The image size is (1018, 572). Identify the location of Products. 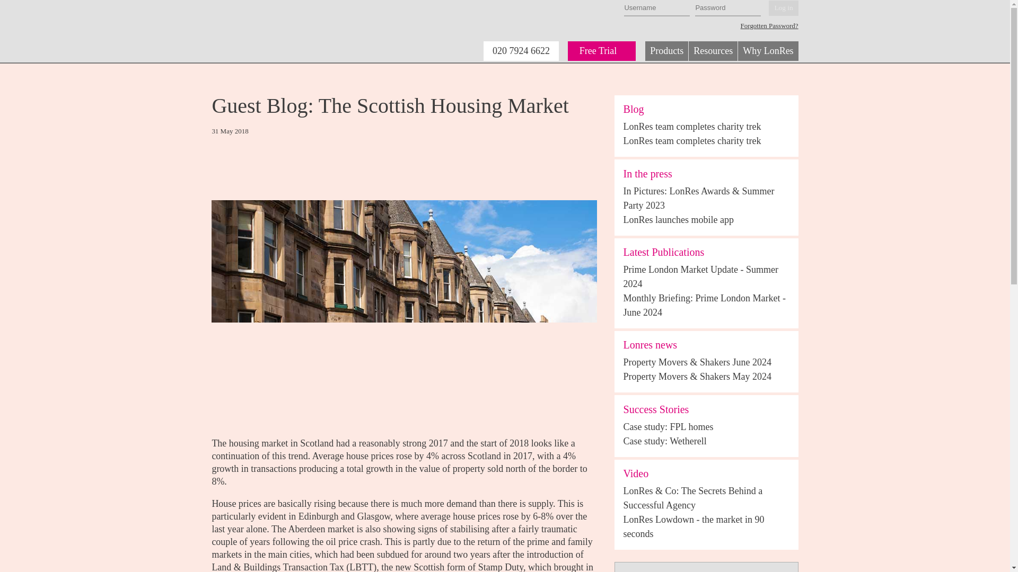
(666, 51).